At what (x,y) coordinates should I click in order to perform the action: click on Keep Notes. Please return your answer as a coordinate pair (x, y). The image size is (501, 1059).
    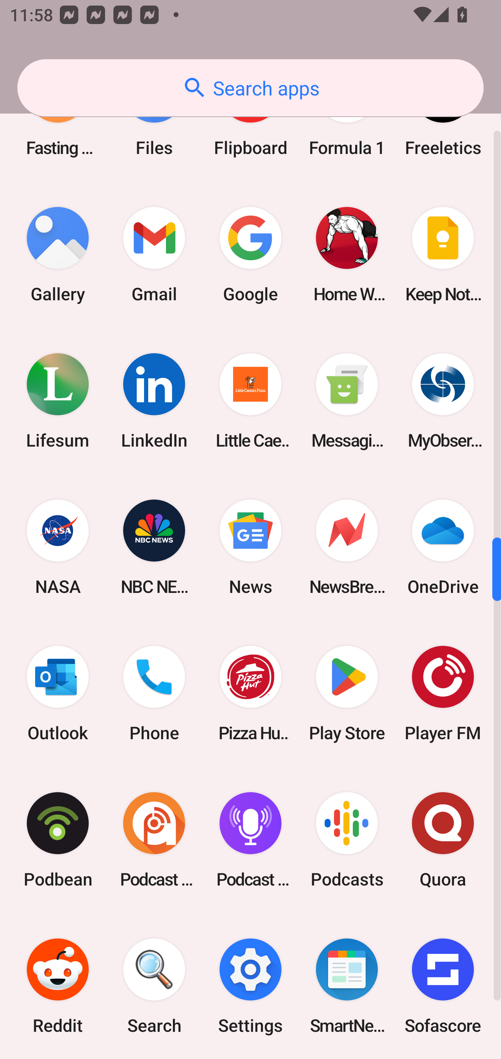
    Looking at the image, I should click on (443, 254).